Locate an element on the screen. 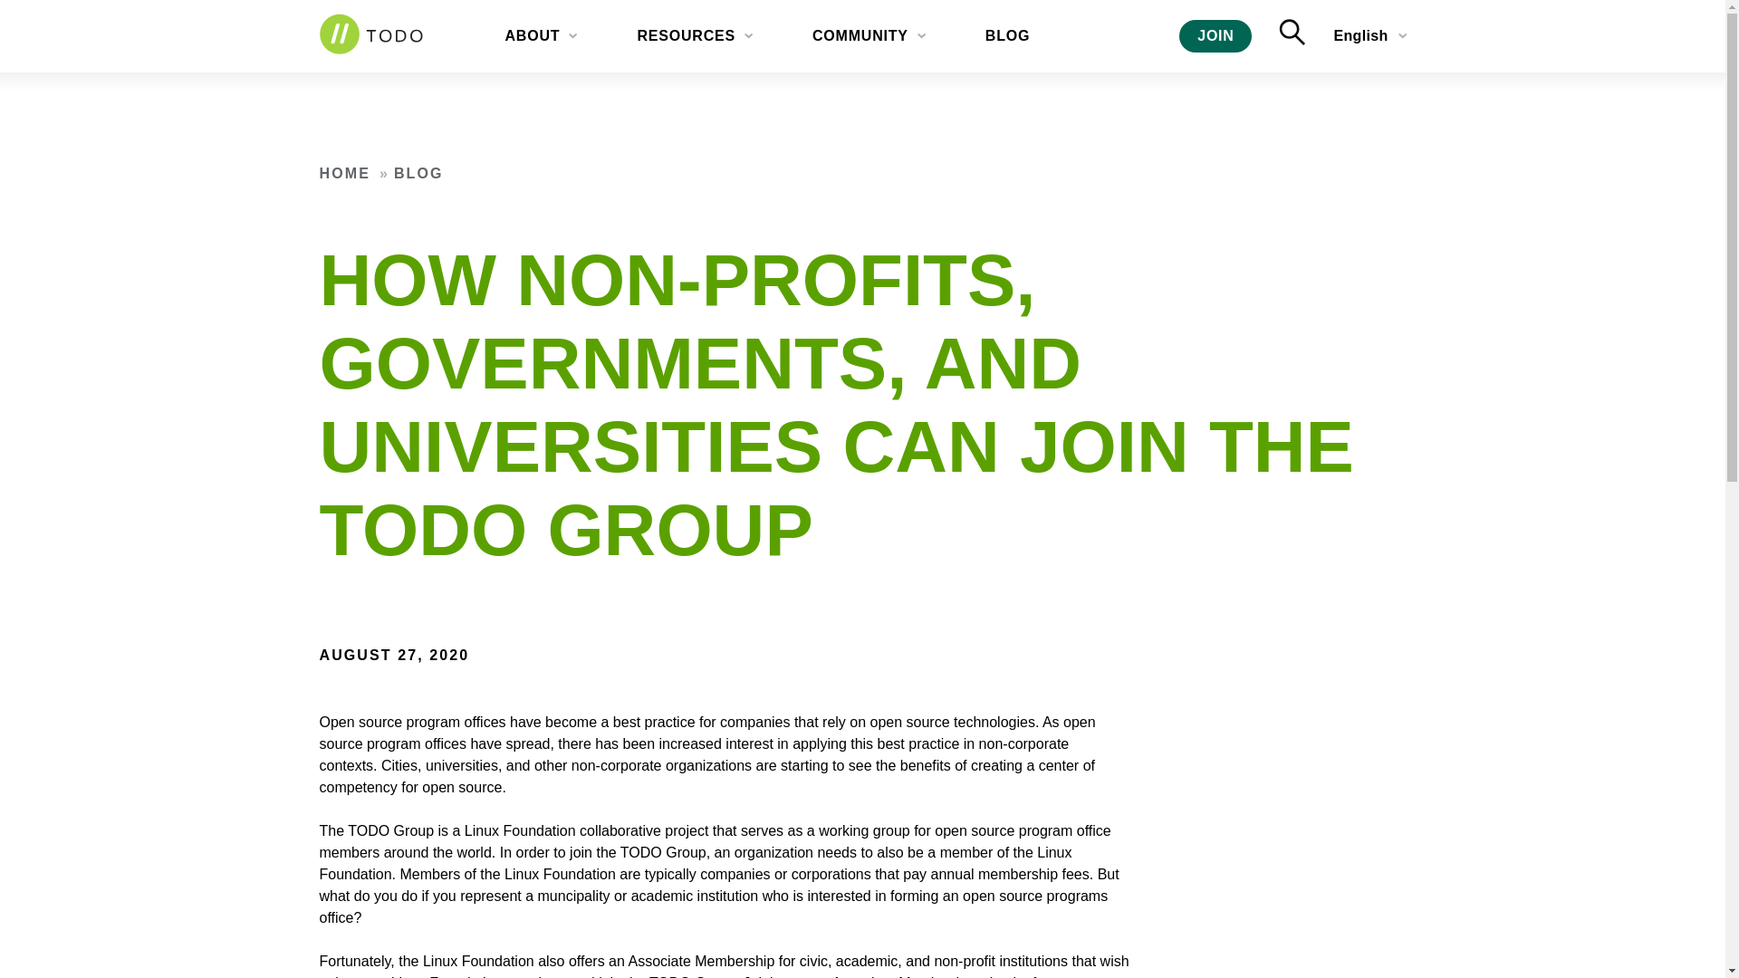  ABOUT is located at coordinates (543, 36).